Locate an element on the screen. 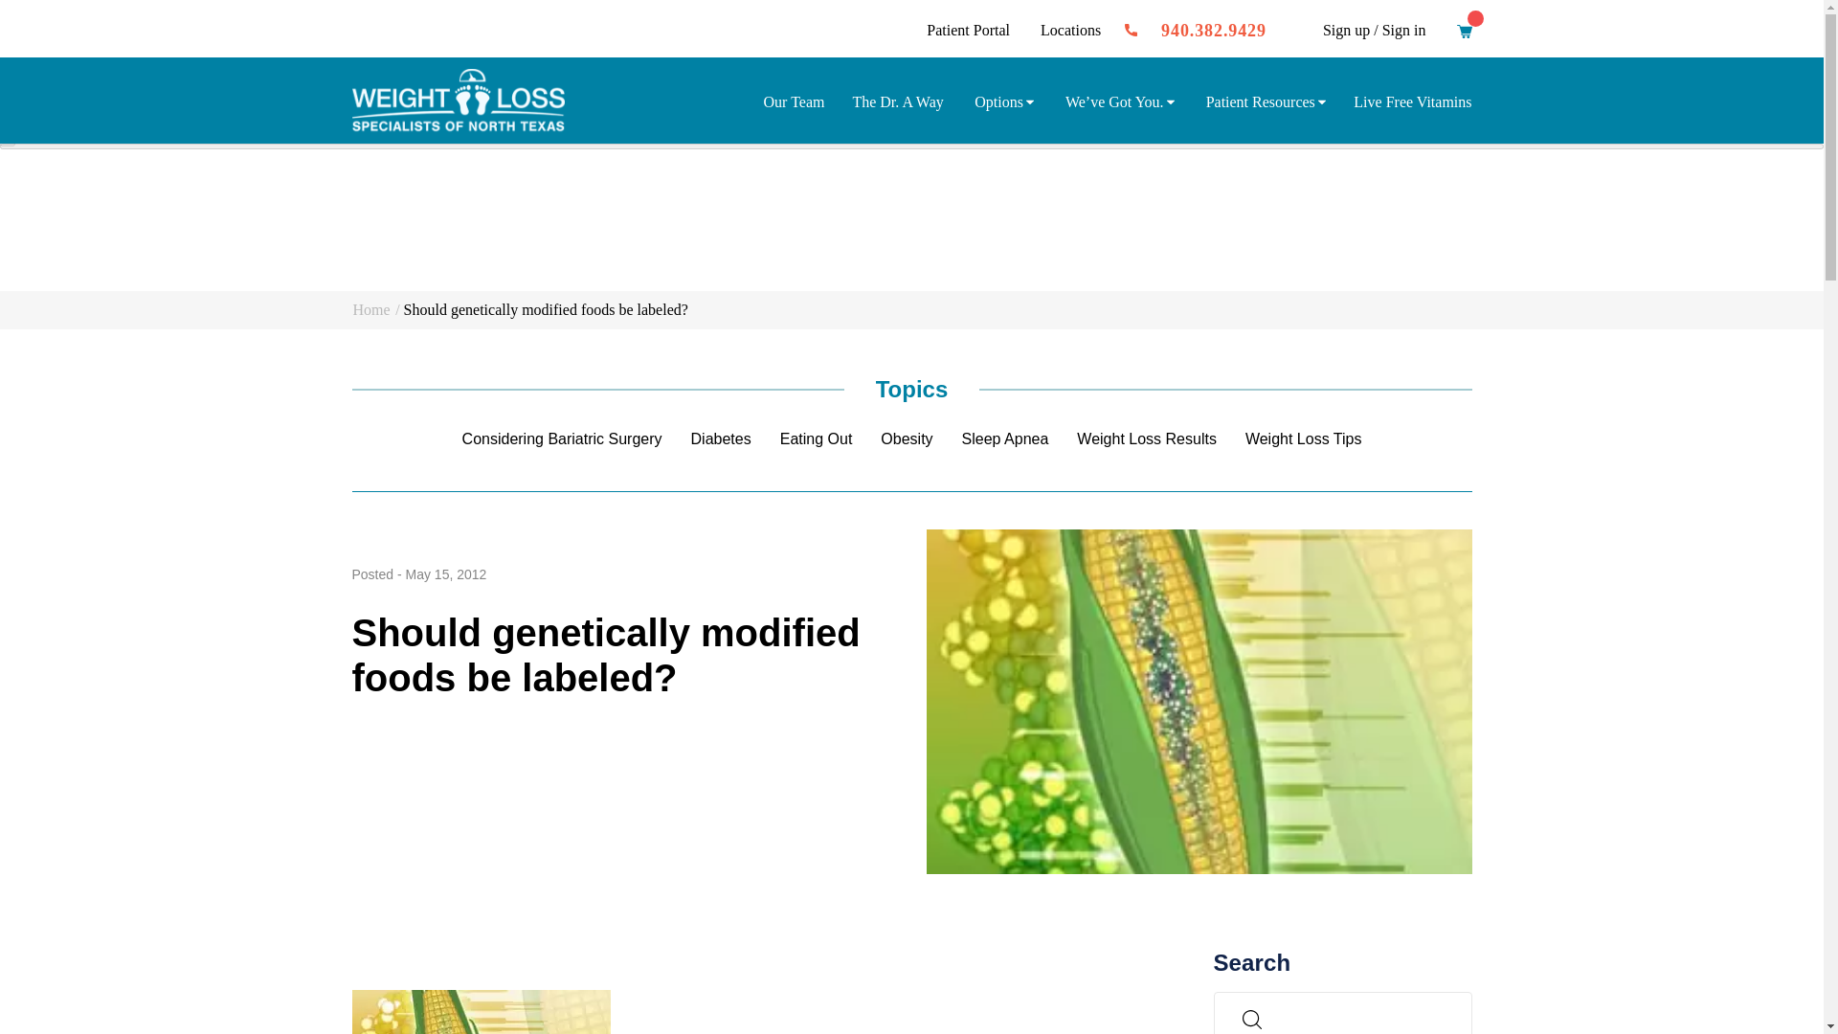 This screenshot has height=1034, width=1838. Options is located at coordinates (1003, 100).